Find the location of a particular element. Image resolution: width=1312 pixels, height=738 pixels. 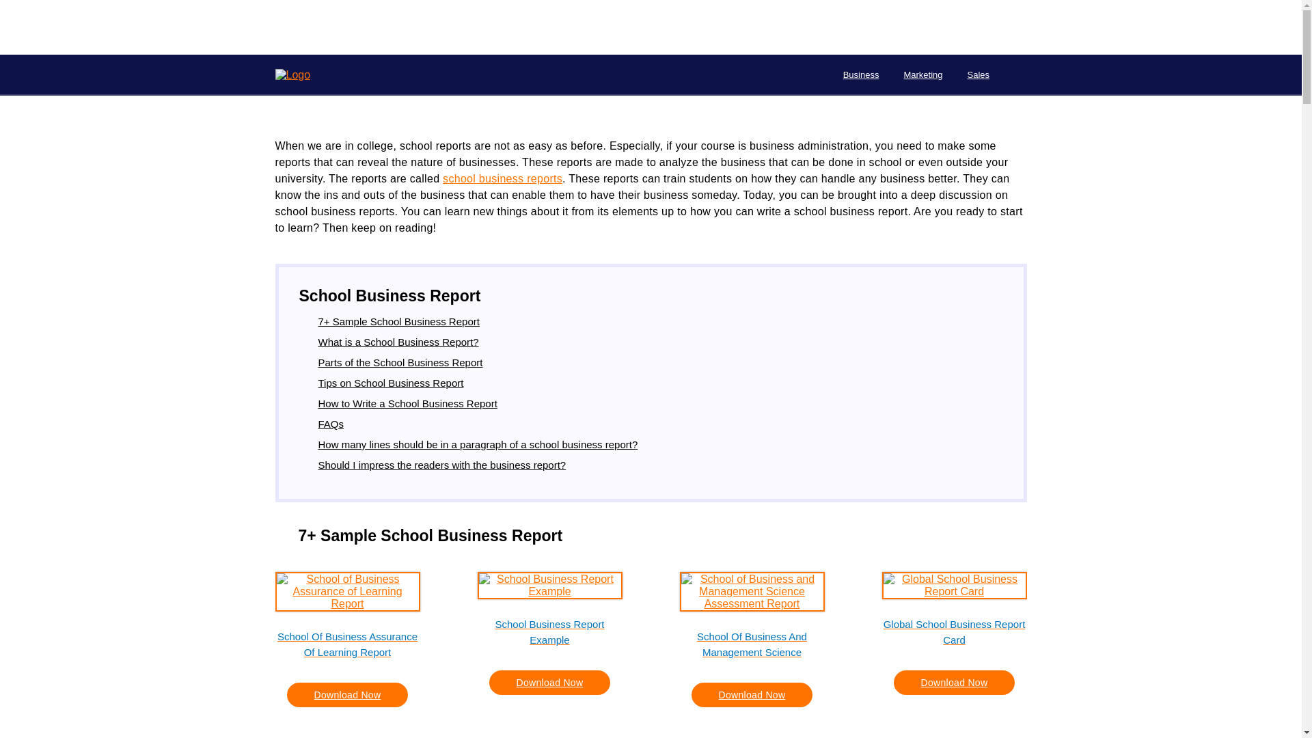

Marketing is located at coordinates (922, 75).